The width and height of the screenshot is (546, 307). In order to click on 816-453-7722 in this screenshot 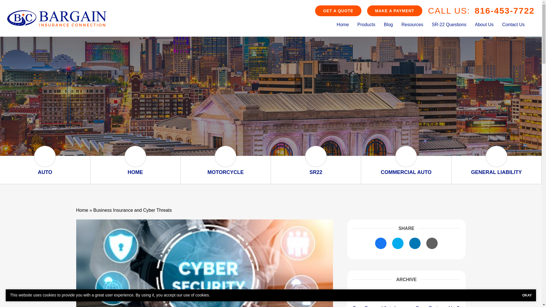, I will do `click(504, 11)`.